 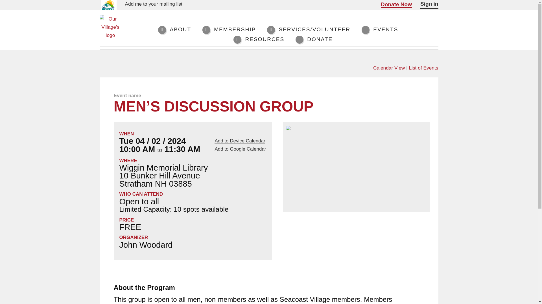 What do you see at coordinates (389, 68) in the screenshot?
I see `Calendar View` at bounding box center [389, 68].